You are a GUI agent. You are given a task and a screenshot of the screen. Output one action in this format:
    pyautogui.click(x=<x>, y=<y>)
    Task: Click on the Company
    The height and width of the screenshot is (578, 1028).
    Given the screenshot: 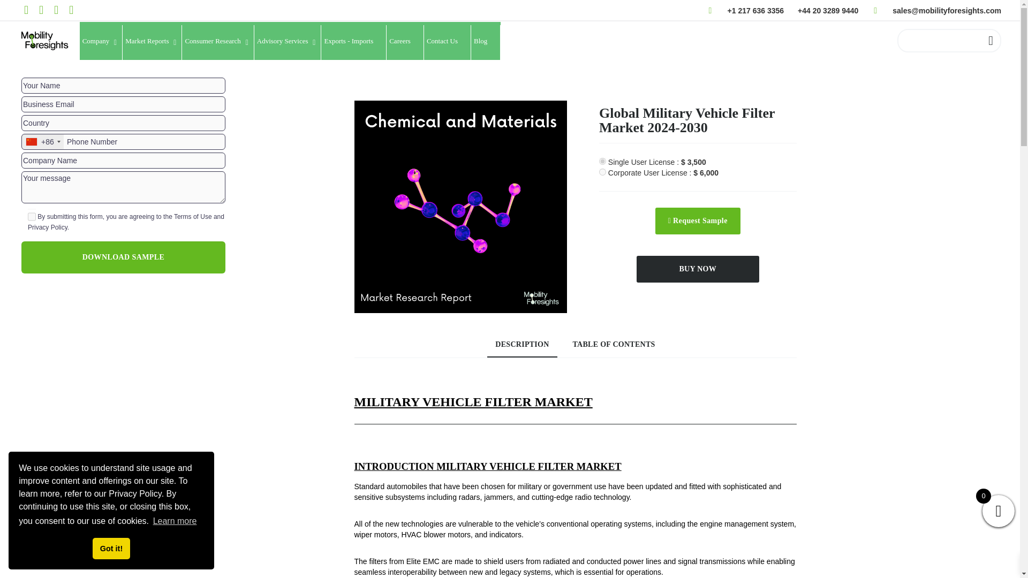 What is the action you would take?
    pyautogui.click(x=102, y=43)
    